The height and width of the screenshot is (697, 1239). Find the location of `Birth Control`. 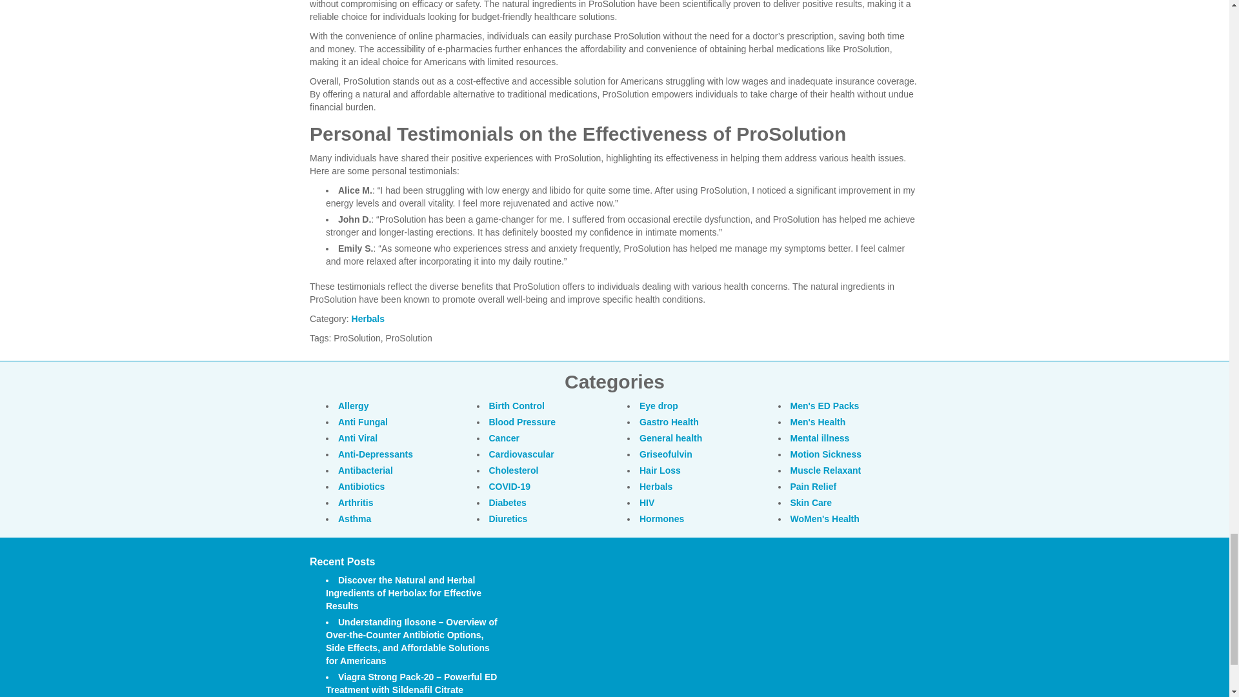

Birth Control is located at coordinates (517, 406).